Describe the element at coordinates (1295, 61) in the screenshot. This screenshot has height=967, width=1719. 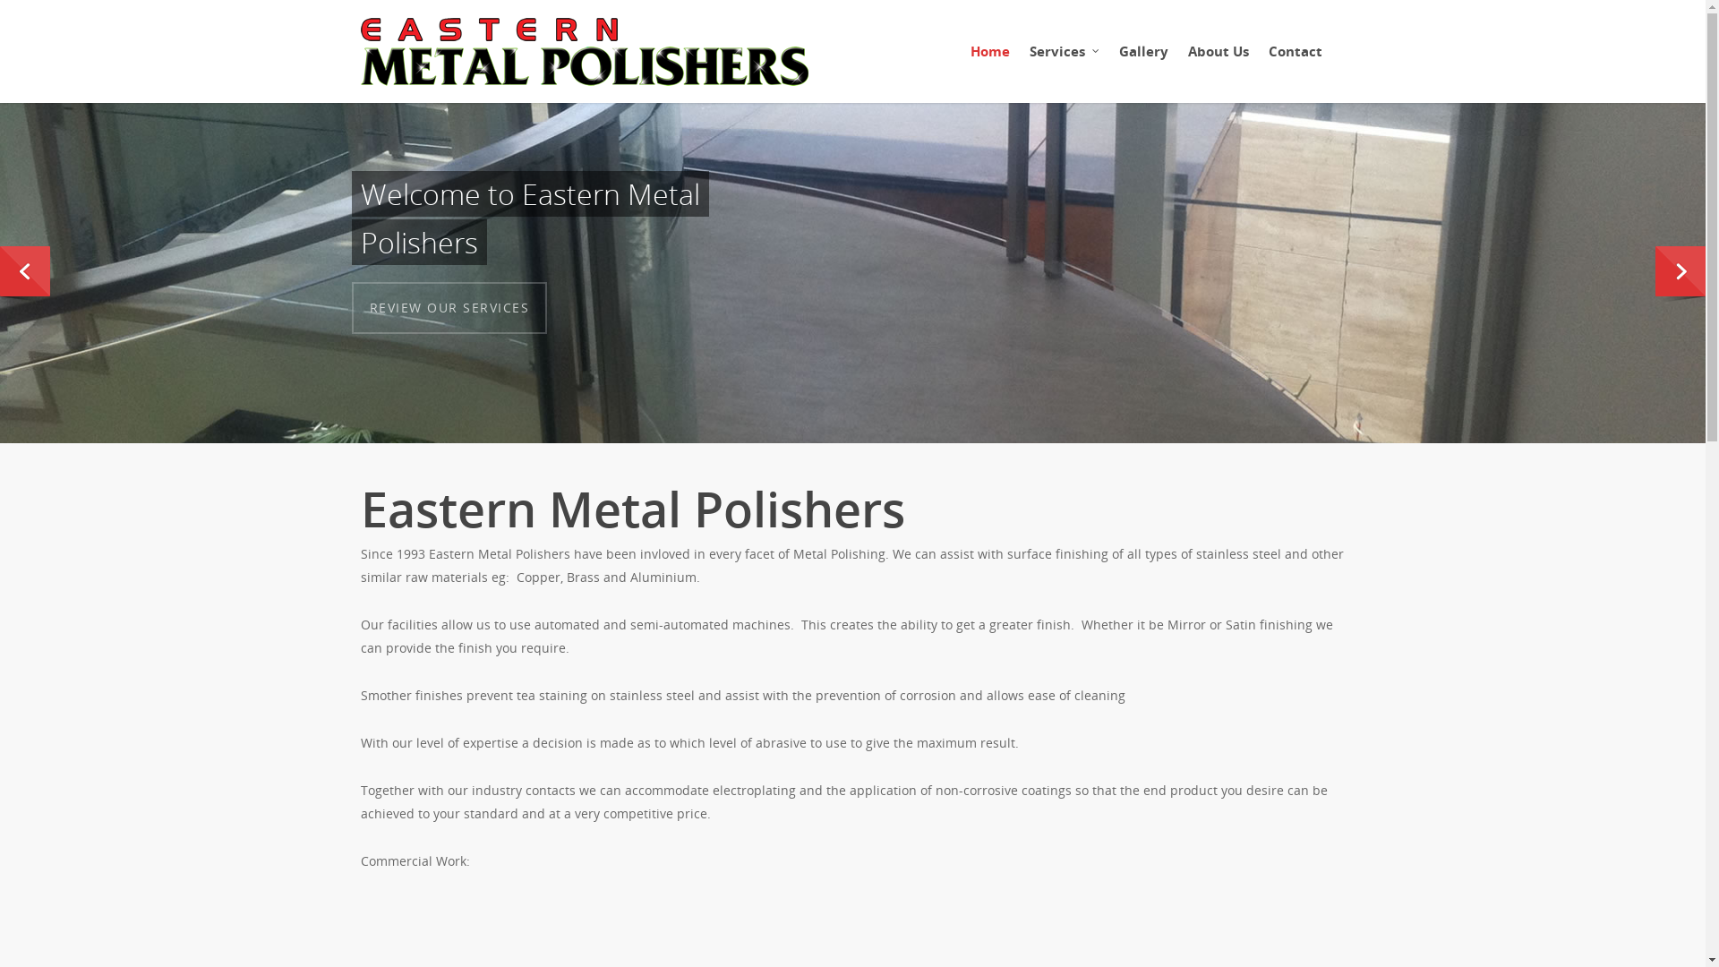
I see `Contact` at that location.